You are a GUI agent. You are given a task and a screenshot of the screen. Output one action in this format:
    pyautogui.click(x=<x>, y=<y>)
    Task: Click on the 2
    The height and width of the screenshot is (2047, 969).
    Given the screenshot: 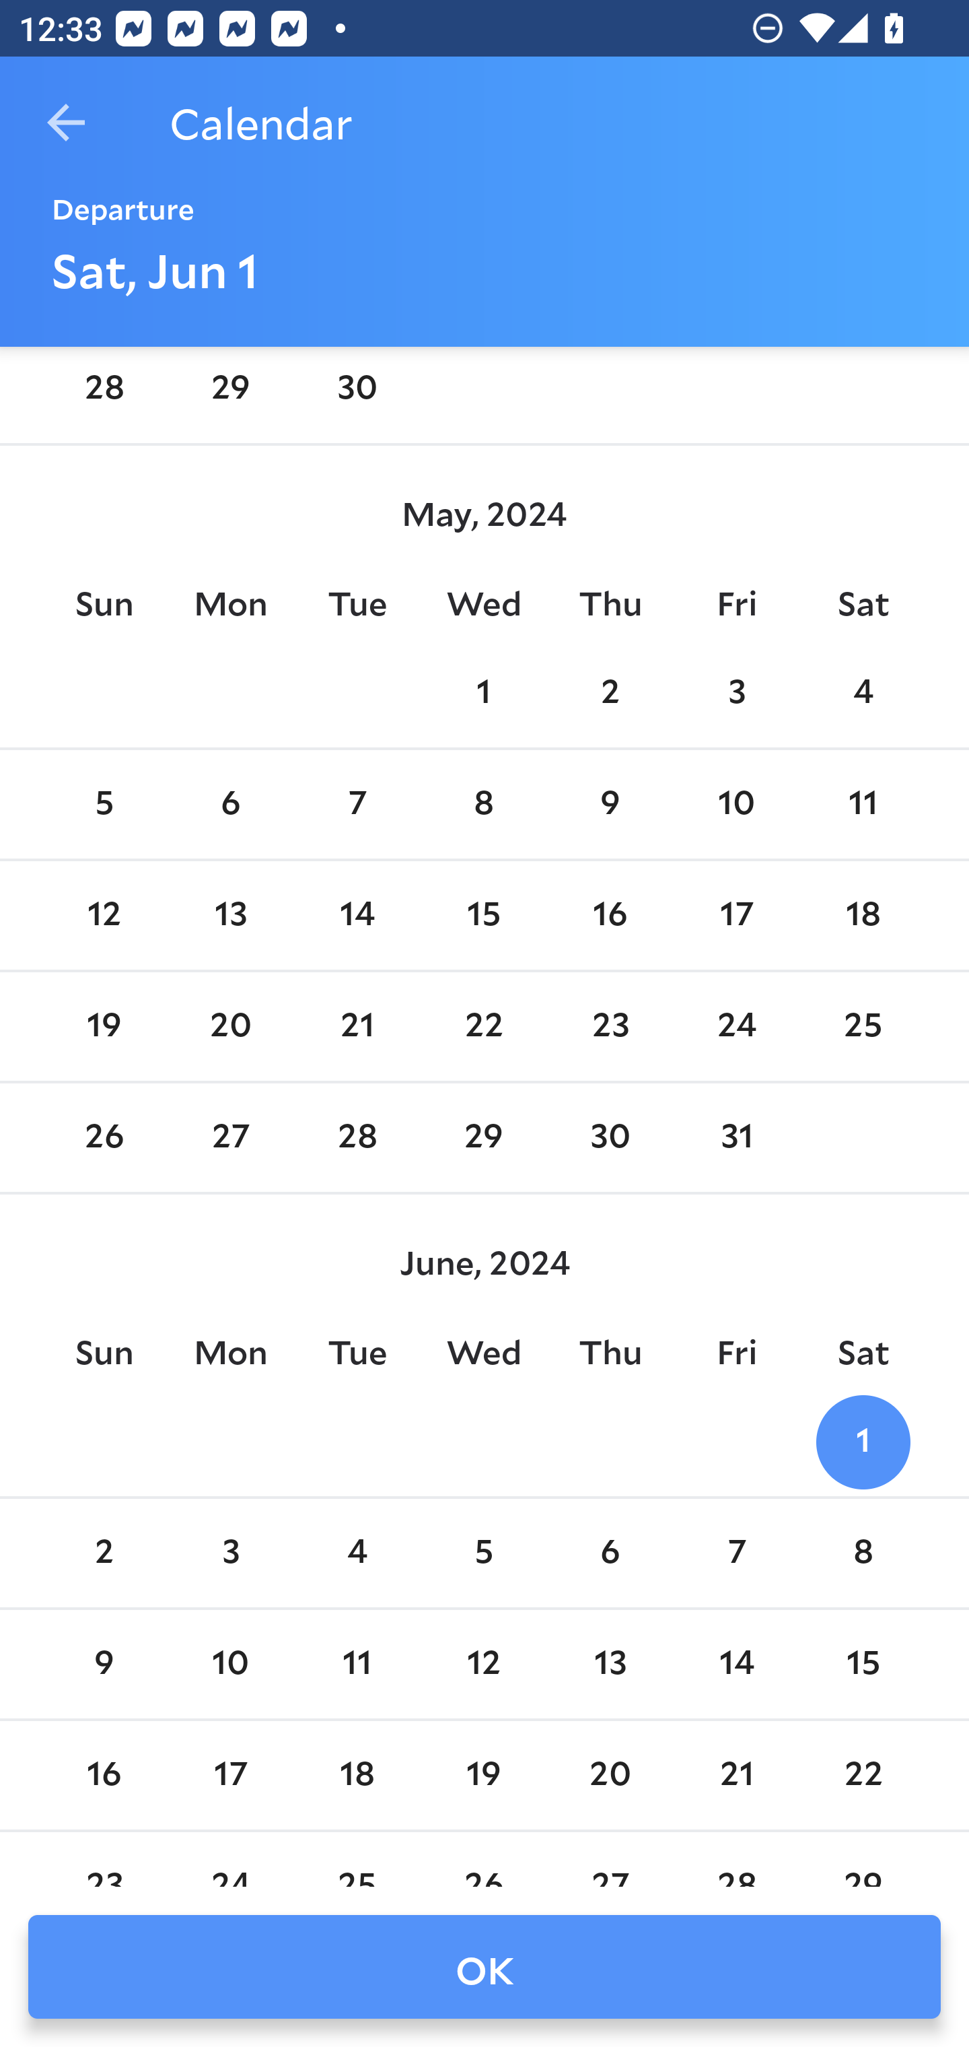 What is the action you would take?
    pyautogui.click(x=104, y=1553)
    